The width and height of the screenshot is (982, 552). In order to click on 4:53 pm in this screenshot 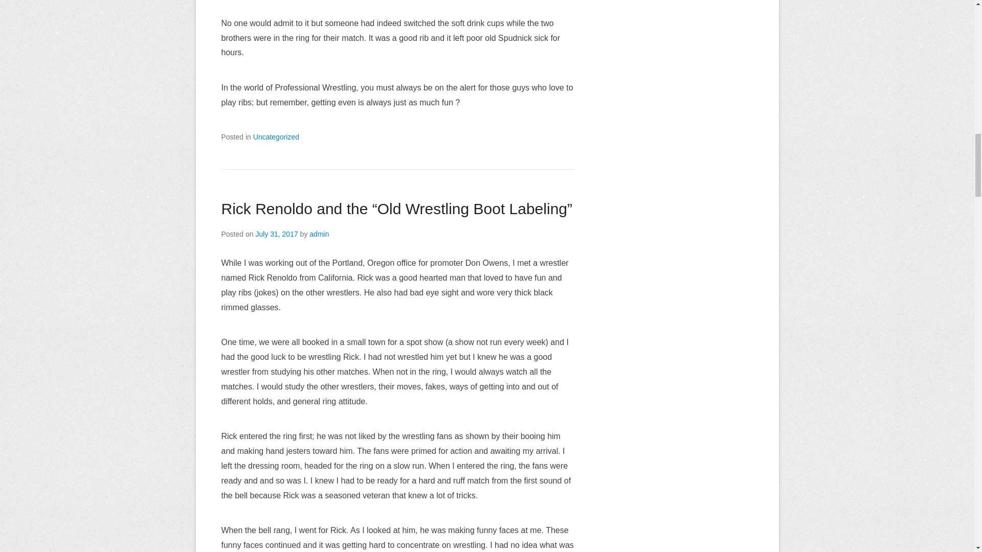, I will do `click(276, 234)`.